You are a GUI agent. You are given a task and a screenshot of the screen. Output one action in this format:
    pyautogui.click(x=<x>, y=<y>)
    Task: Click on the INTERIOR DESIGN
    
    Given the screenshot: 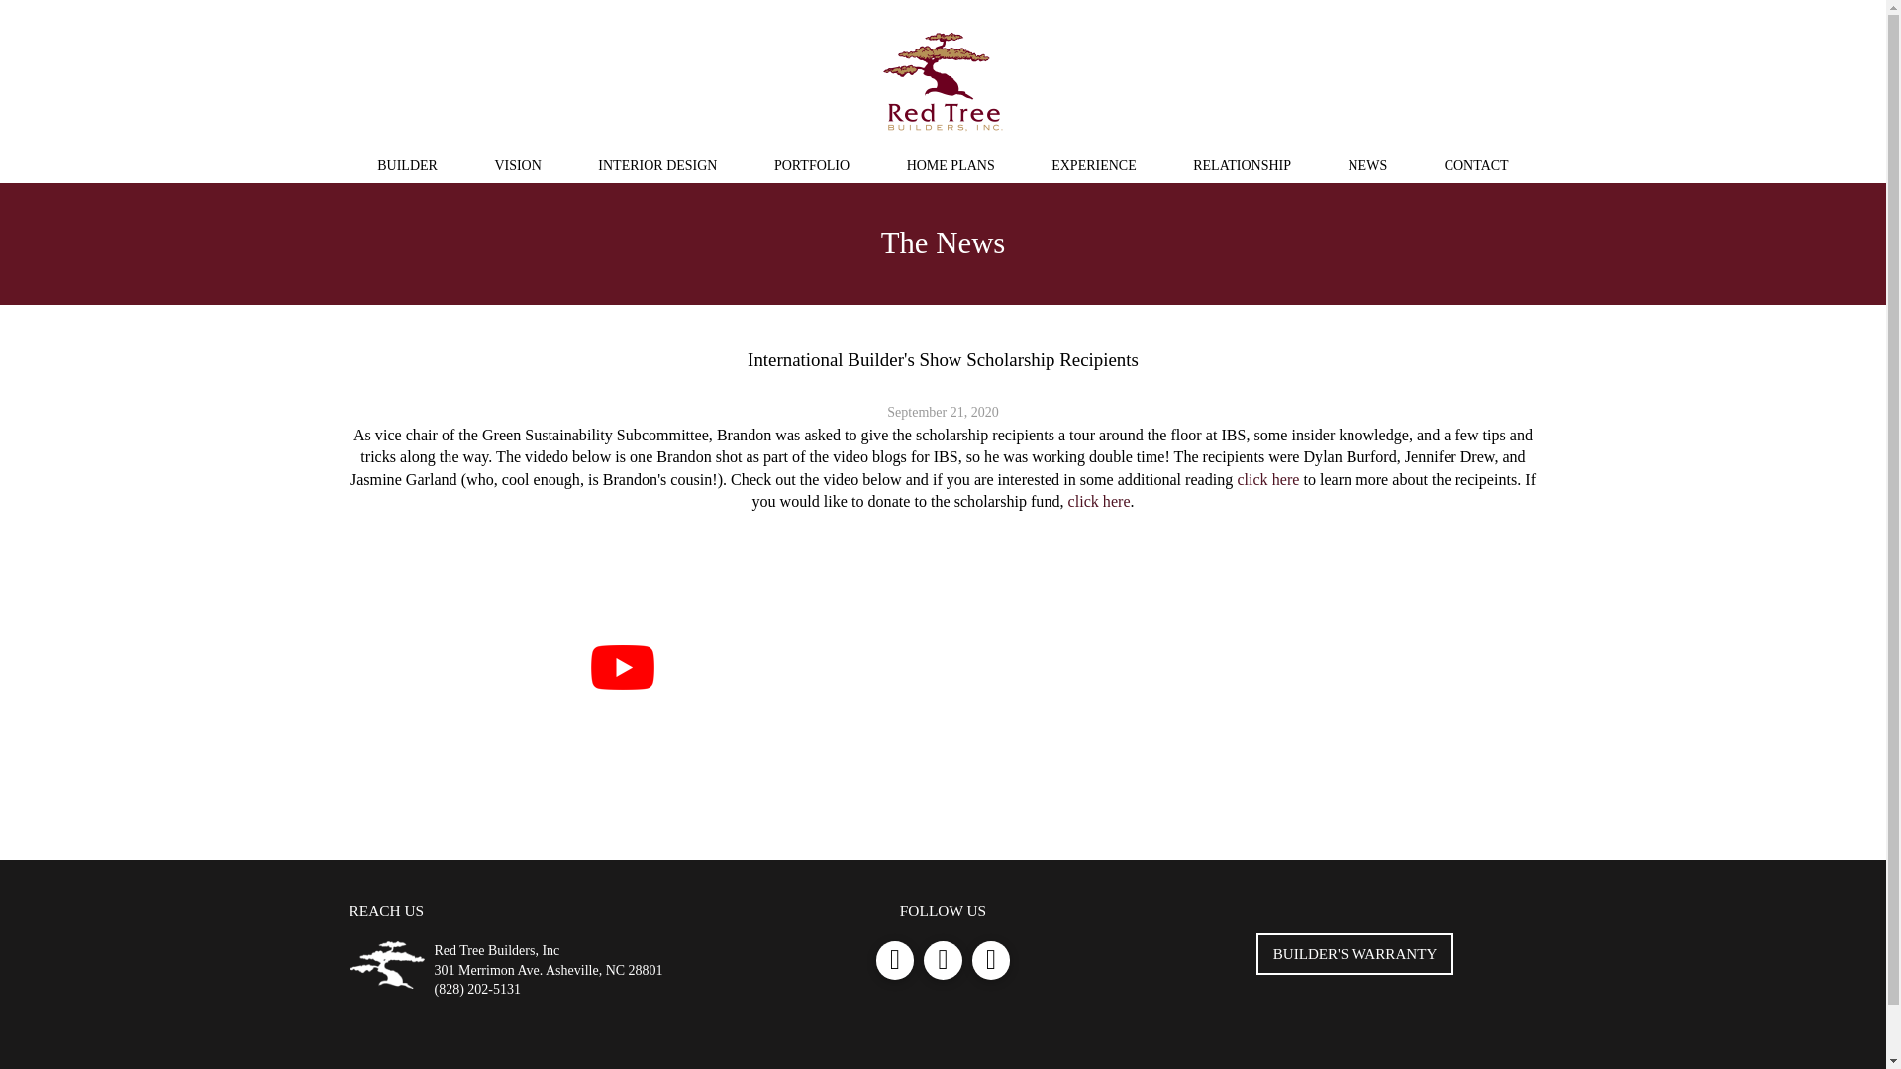 What is the action you would take?
    pyautogui.click(x=657, y=165)
    